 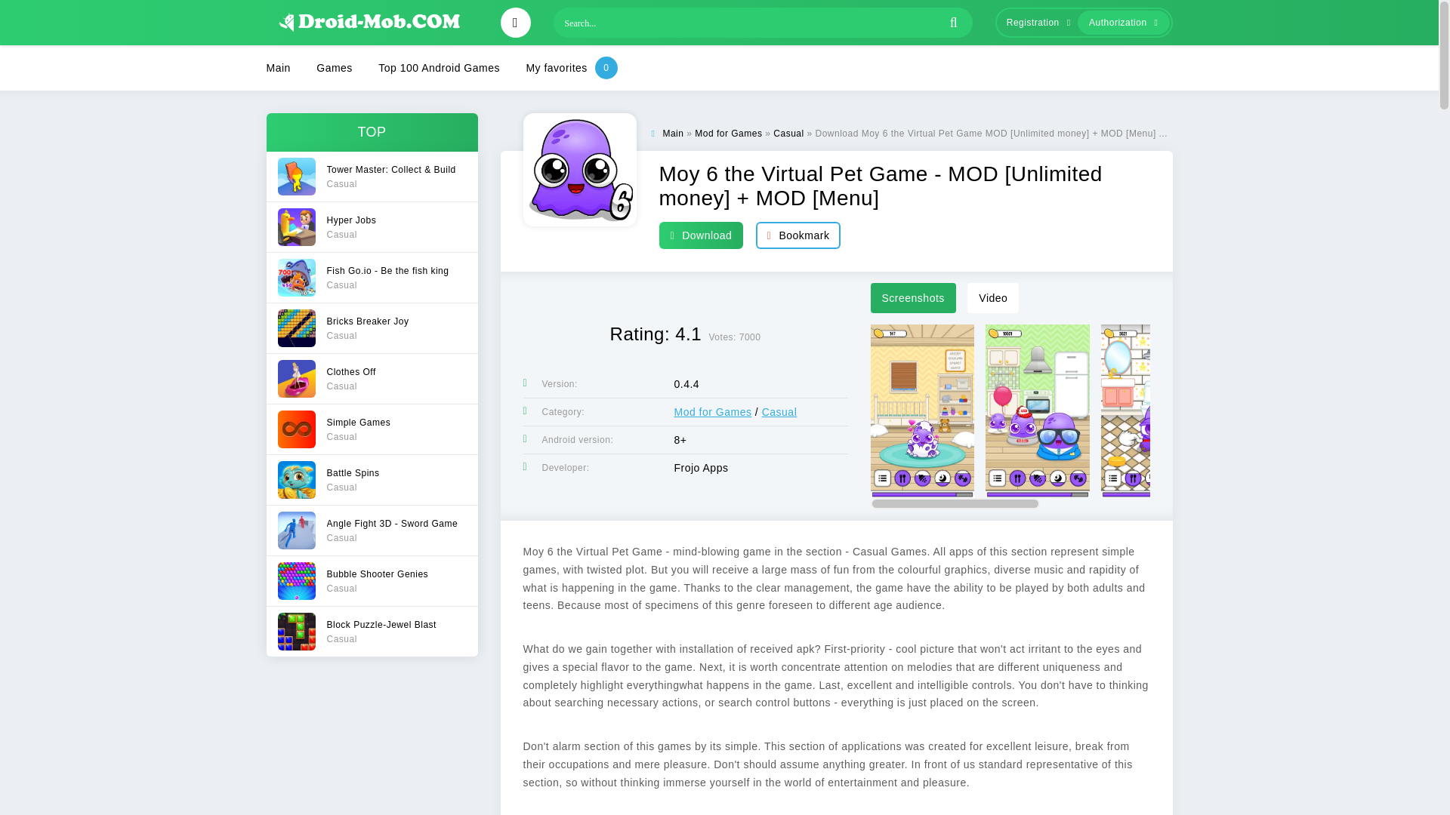 I want to click on Bookmark, so click(x=440, y=68).